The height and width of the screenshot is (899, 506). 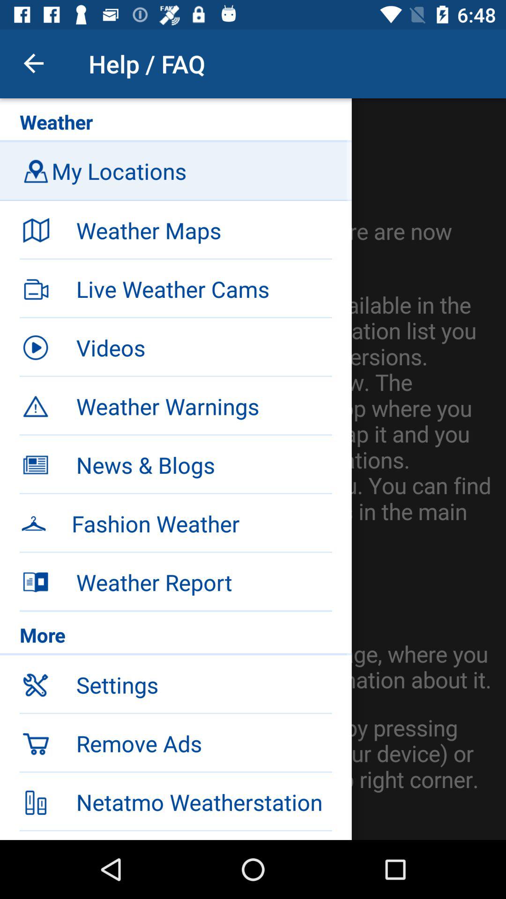 What do you see at coordinates (204, 743) in the screenshot?
I see `tap icon below the settings` at bounding box center [204, 743].